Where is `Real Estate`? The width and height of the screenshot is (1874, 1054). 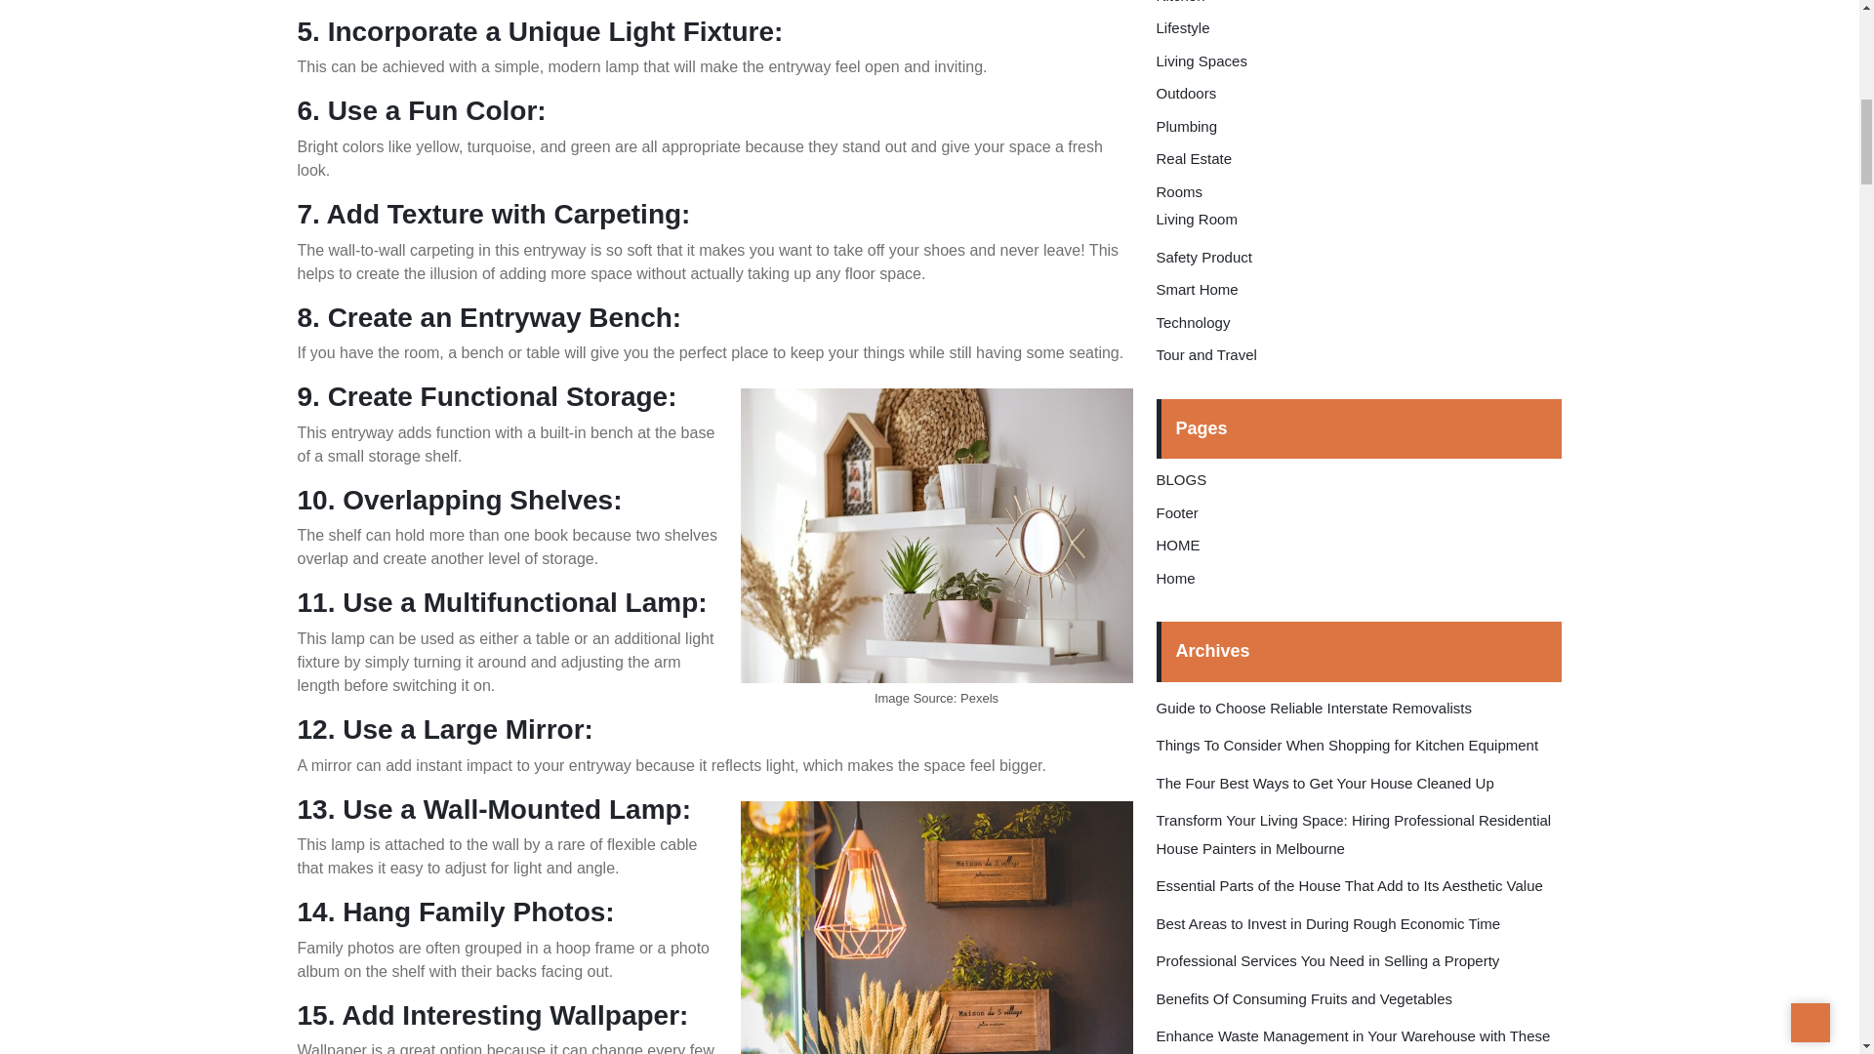 Real Estate is located at coordinates (1193, 158).